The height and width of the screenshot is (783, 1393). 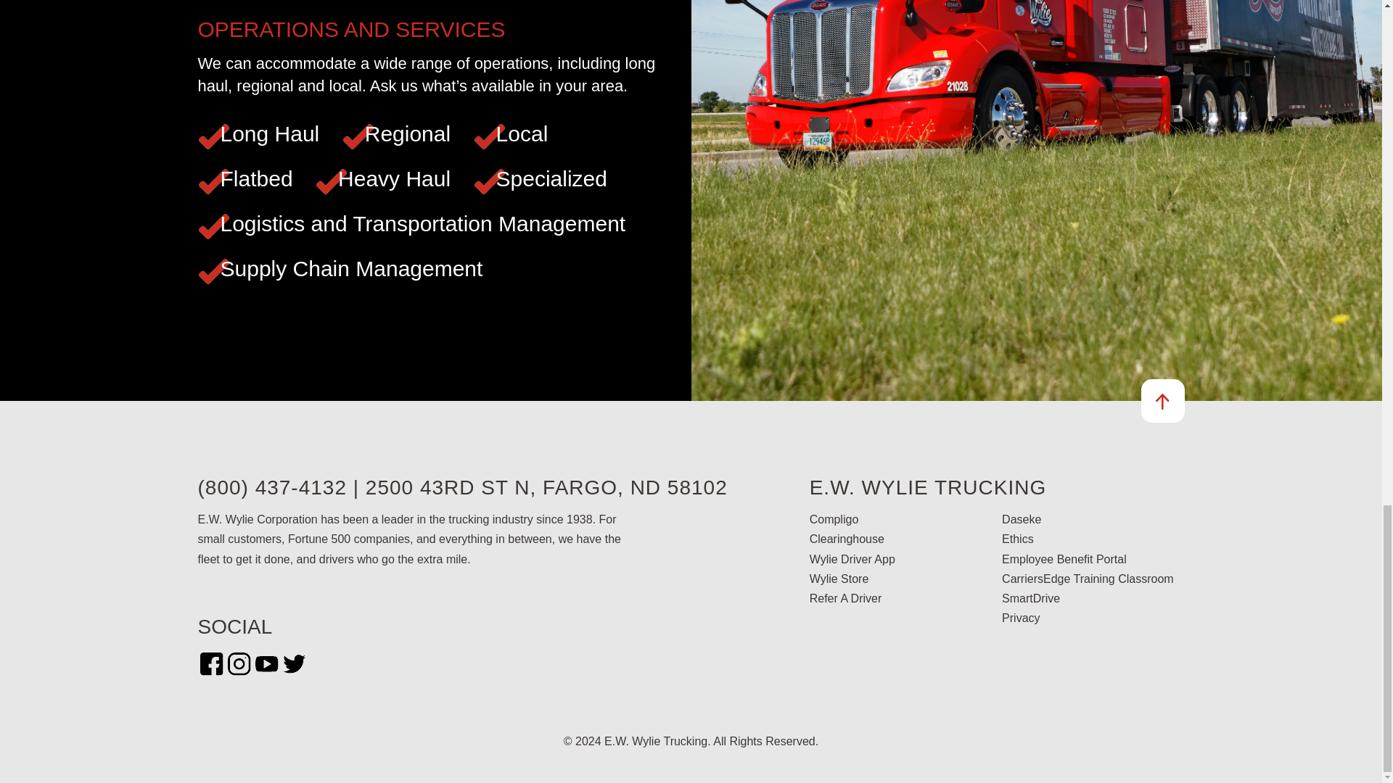 What do you see at coordinates (1162, 400) in the screenshot?
I see `Go to top` at bounding box center [1162, 400].